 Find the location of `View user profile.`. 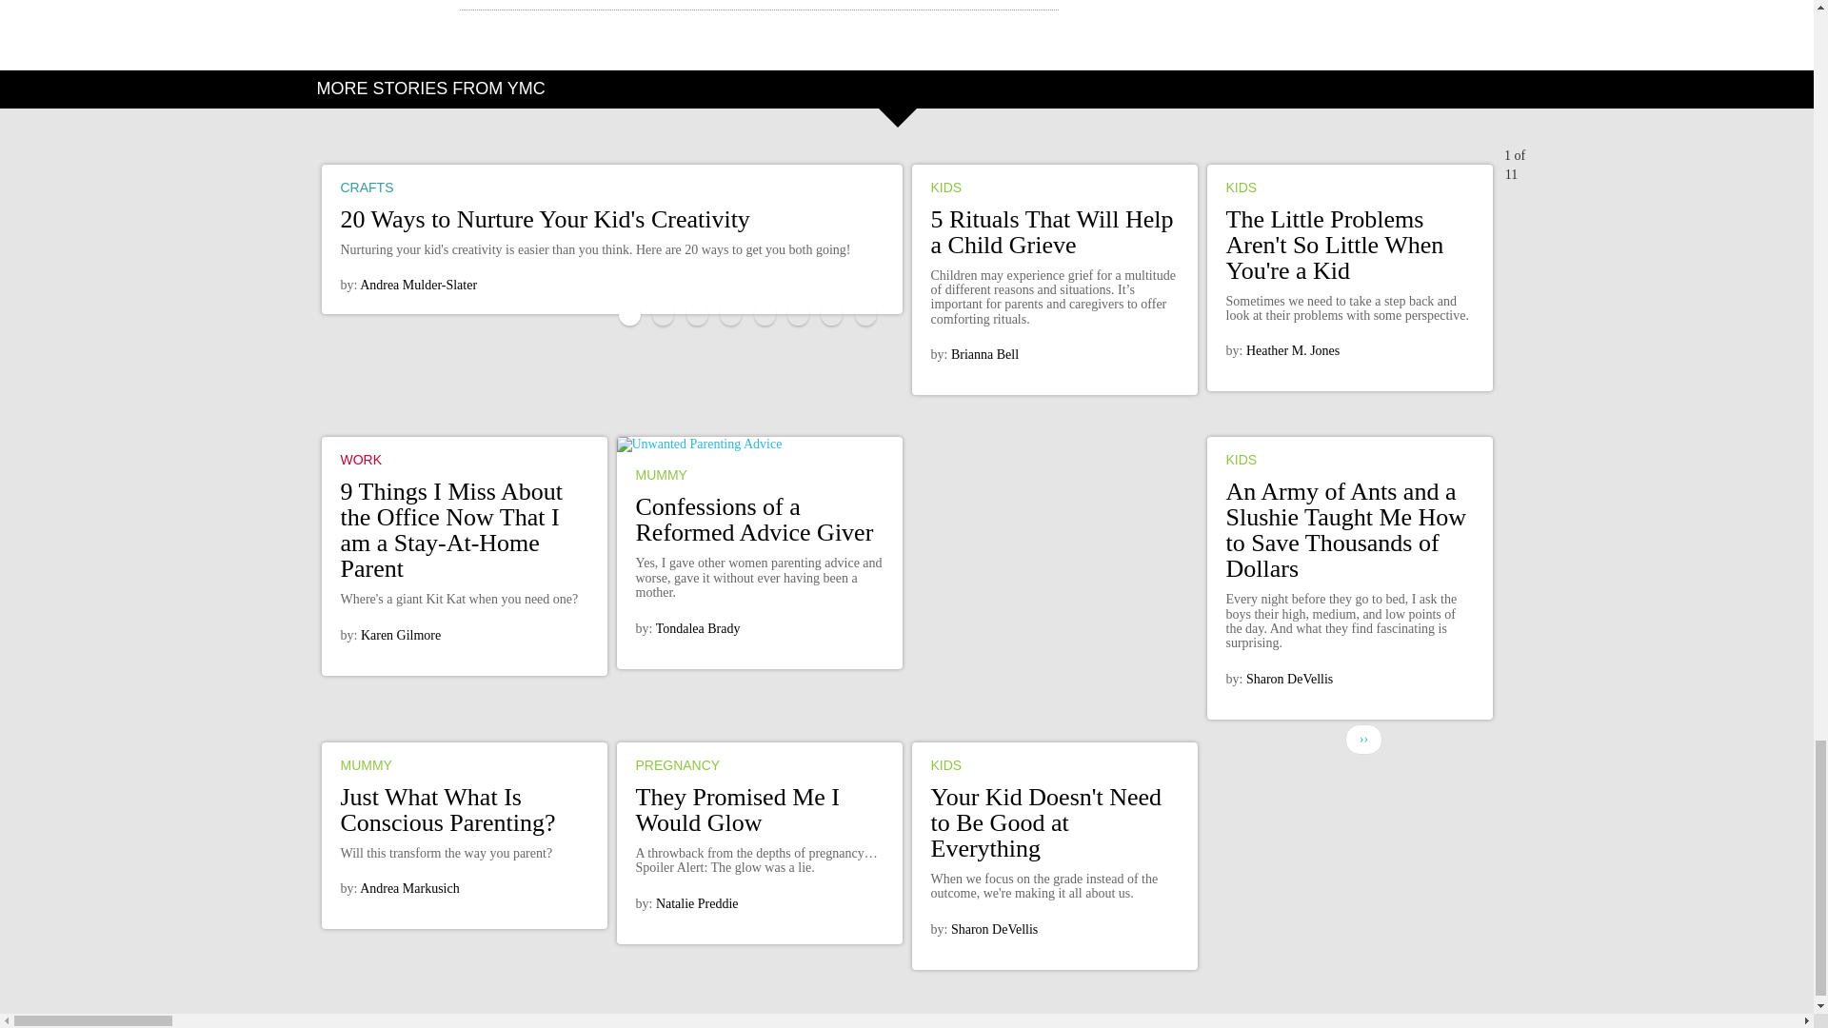

View user profile. is located at coordinates (1293, 350).